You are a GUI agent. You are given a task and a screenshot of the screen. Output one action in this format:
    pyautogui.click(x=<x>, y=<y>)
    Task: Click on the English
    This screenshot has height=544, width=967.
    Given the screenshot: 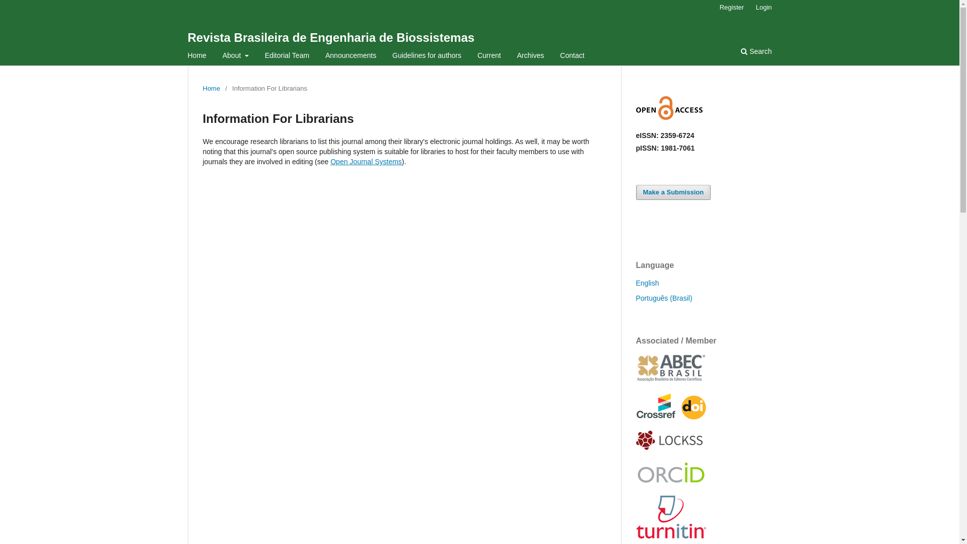 What is the action you would take?
    pyautogui.click(x=647, y=283)
    